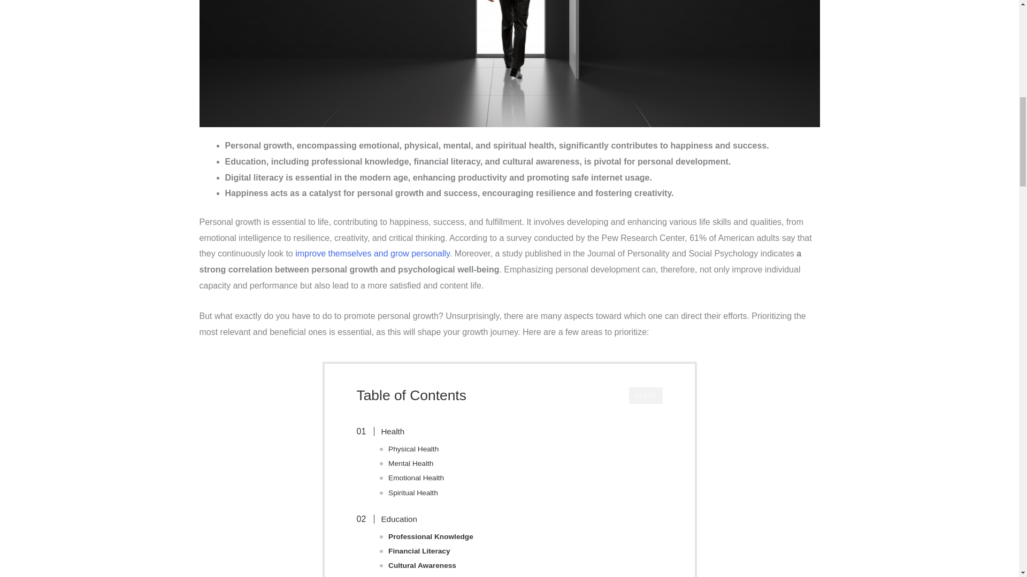 The image size is (1027, 577). What do you see at coordinates (413, 493) in the screenshot?
I see `Spiritual Health` at bounding box center [413, 493].